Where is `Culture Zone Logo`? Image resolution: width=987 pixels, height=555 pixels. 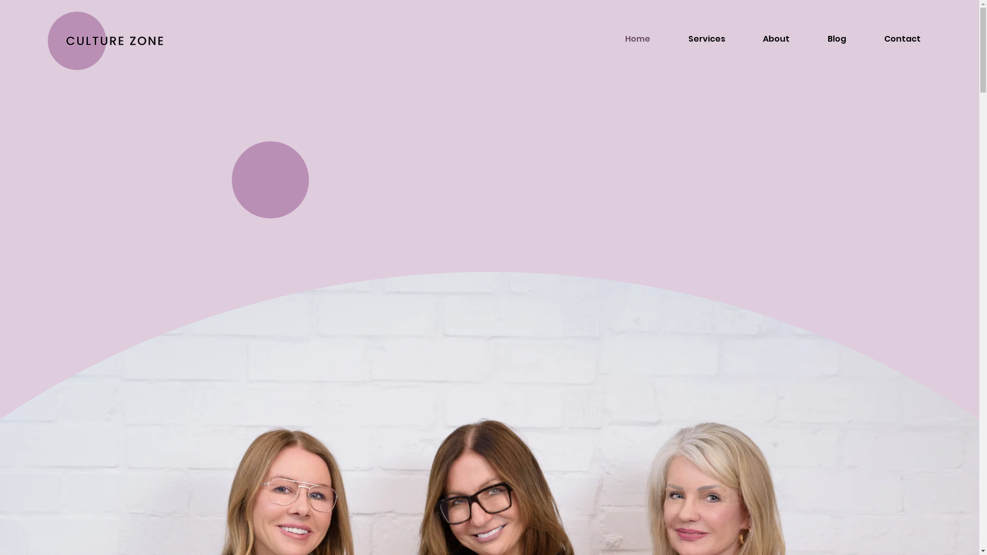
Culture Zone Logo is located at coordinates (105, 41).